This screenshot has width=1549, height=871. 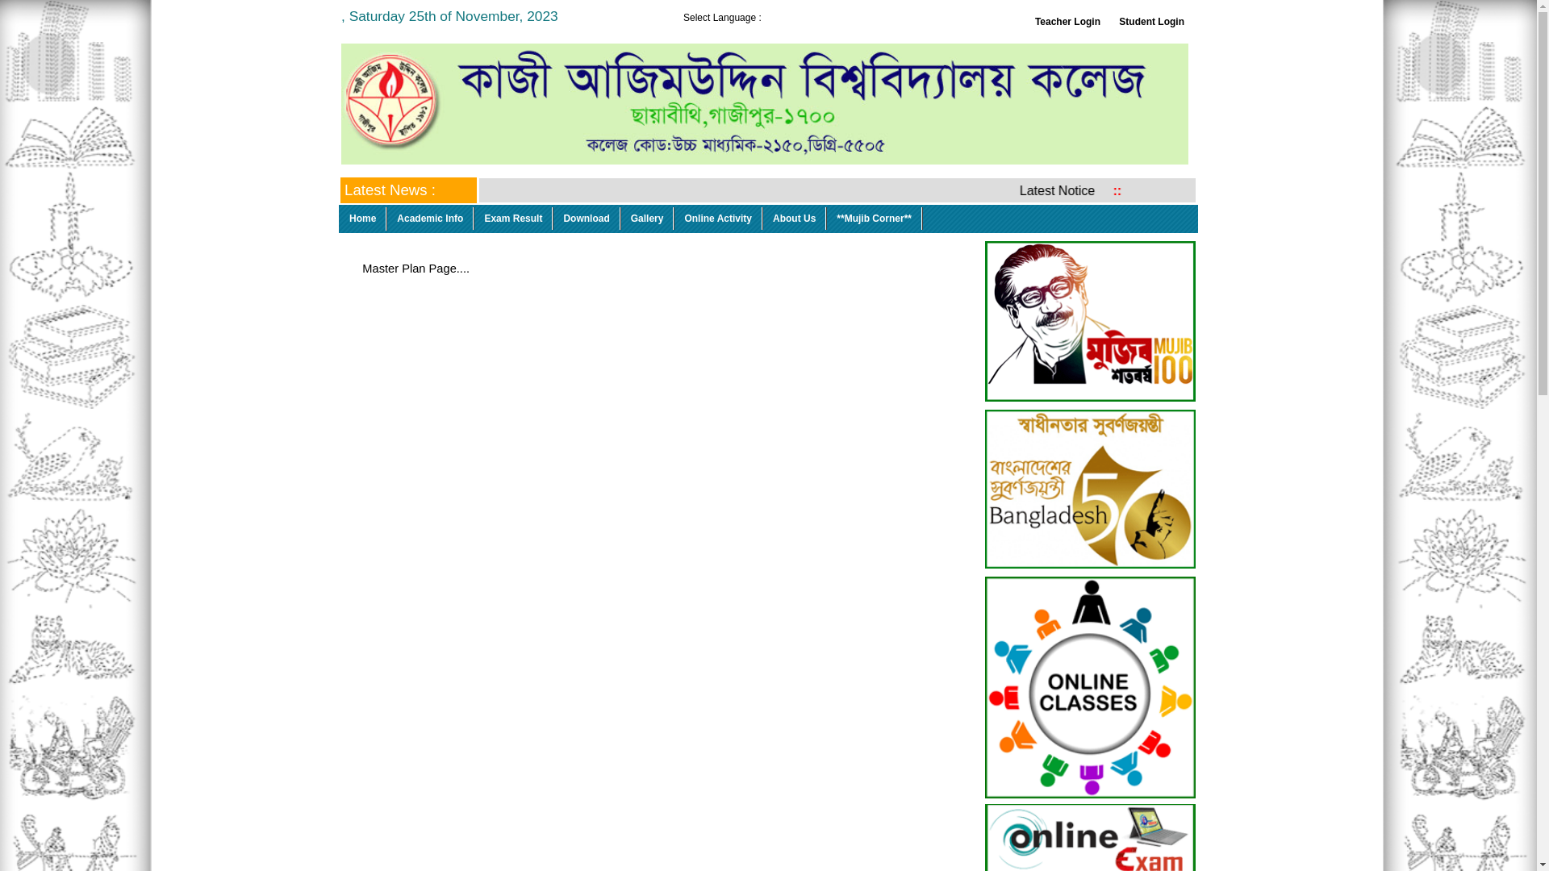 I want to click on Teacher Login, so click(x=1068, y=22).